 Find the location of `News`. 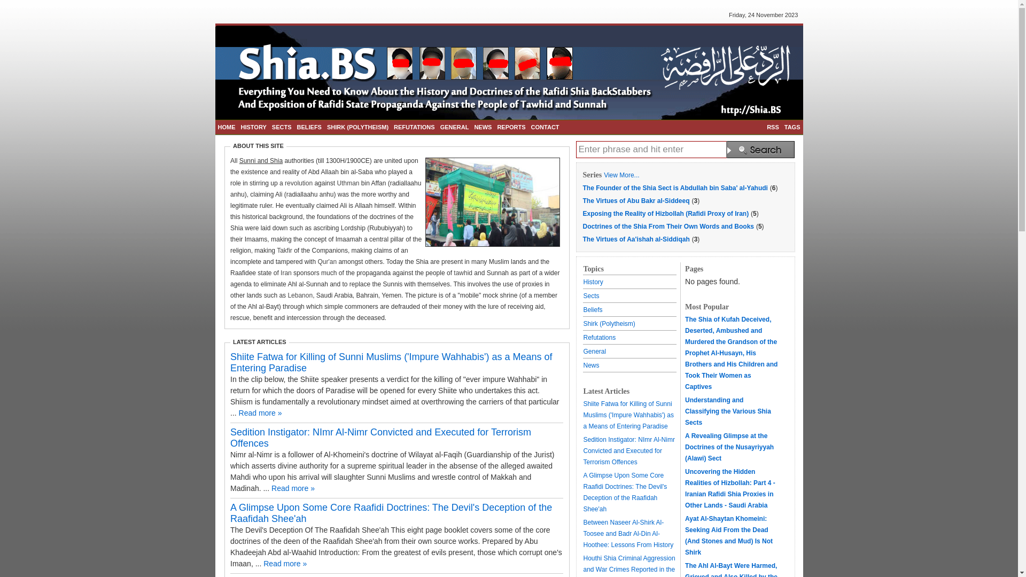

News is located at coordinates (592, 365).